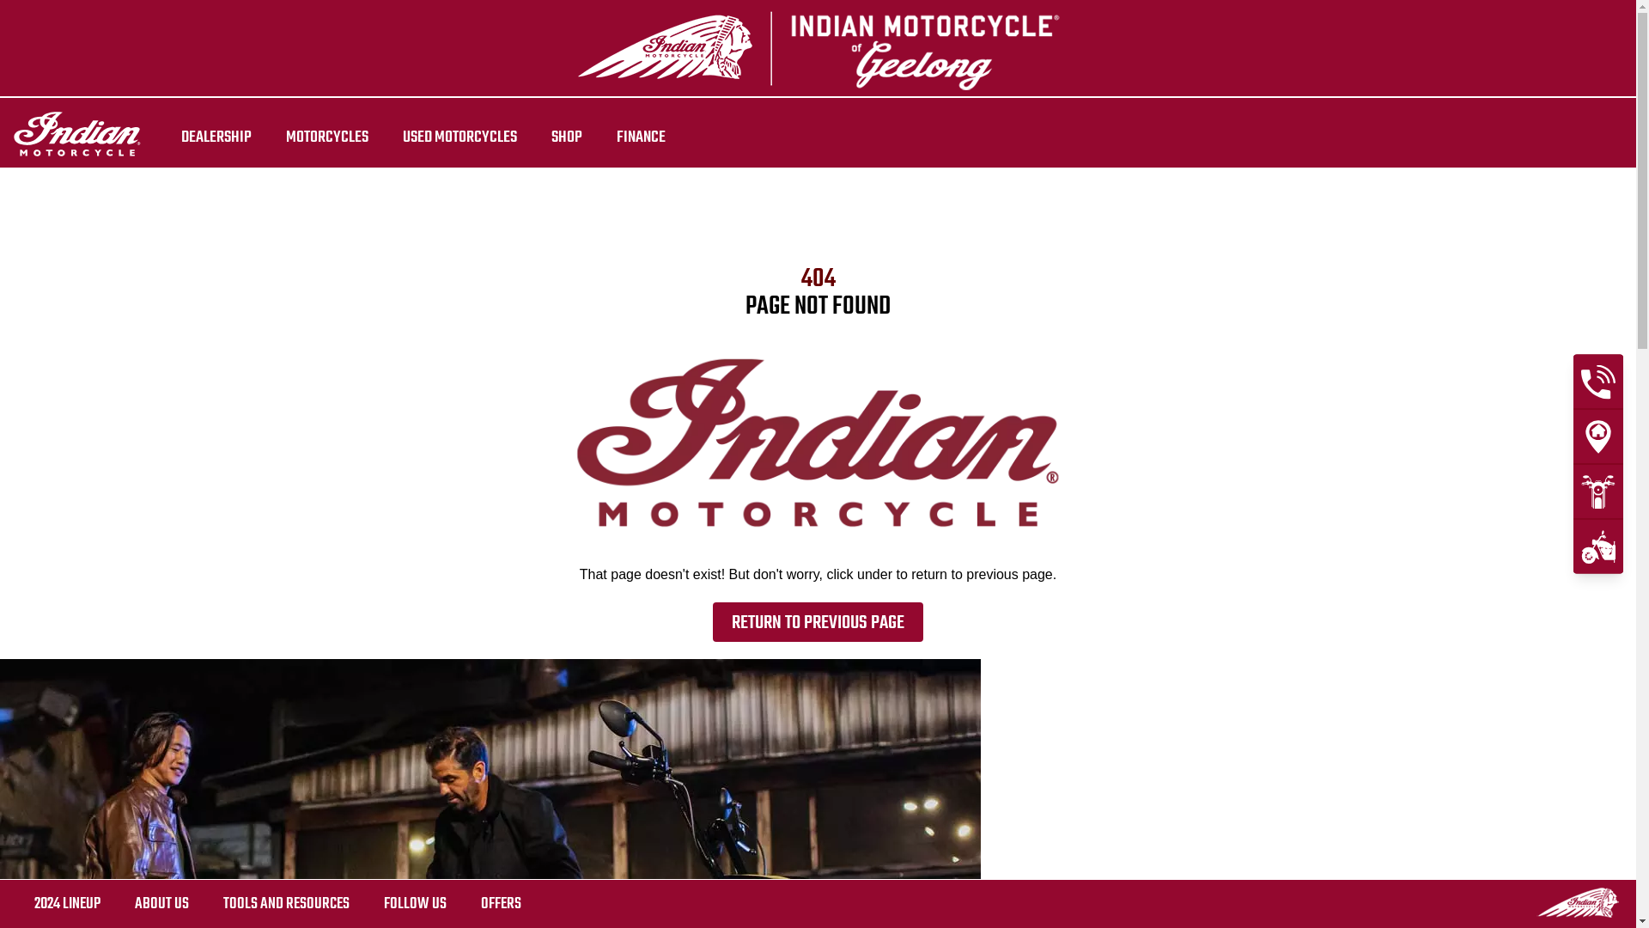 Image resolution: width=1649 pixels, height=928 pixels. Describe the element at coordinates (641, 137) in the screenshot. I see `FINANCE` at that location.